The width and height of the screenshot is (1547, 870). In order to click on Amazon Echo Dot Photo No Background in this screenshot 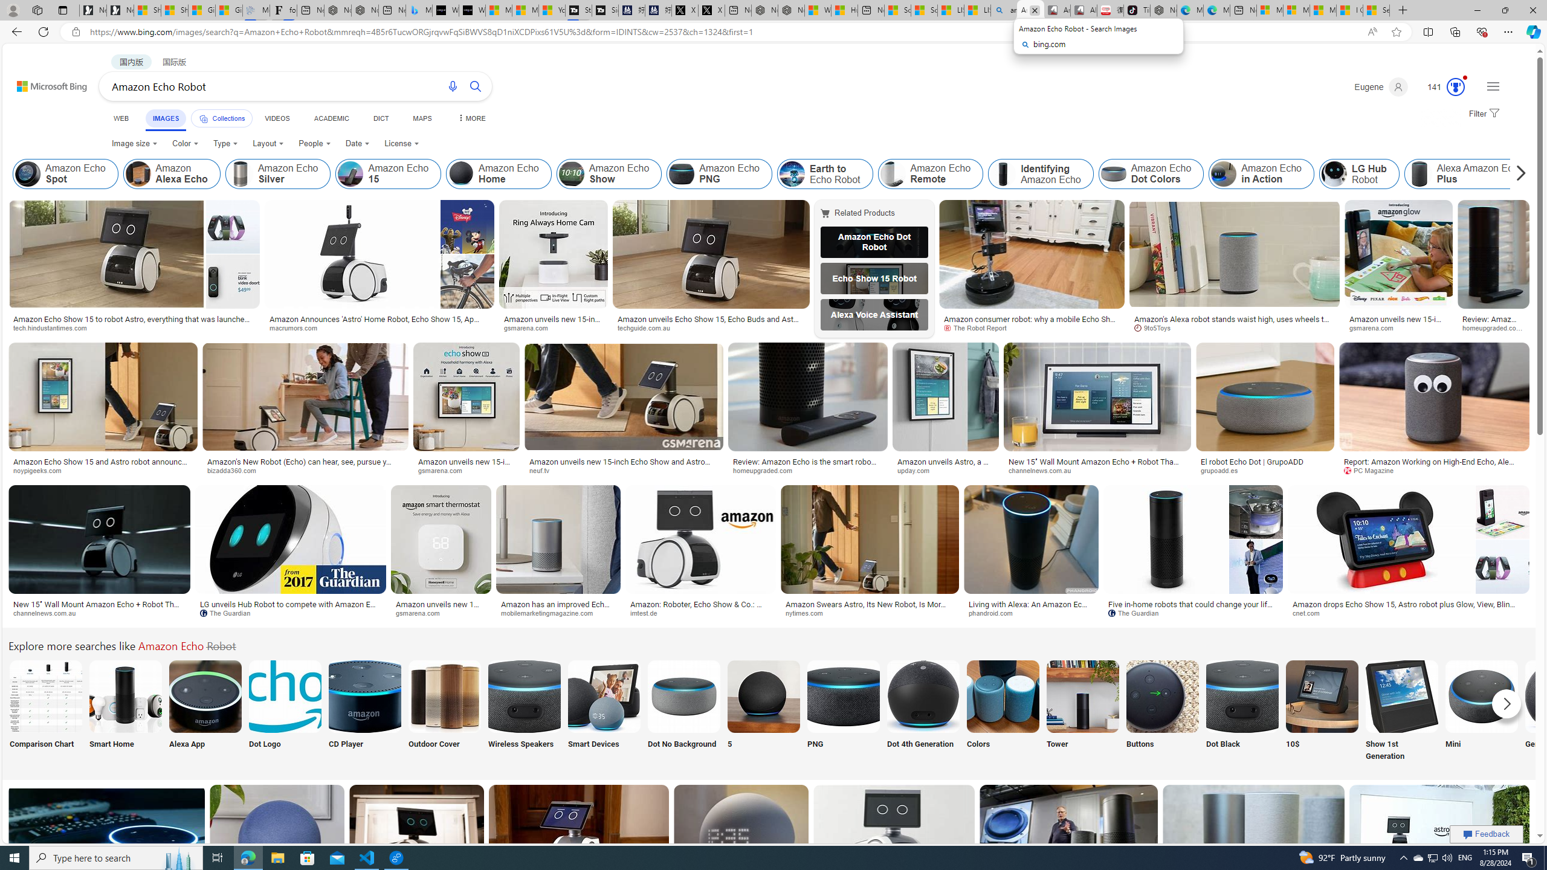, I will do `click(684, 696)`.